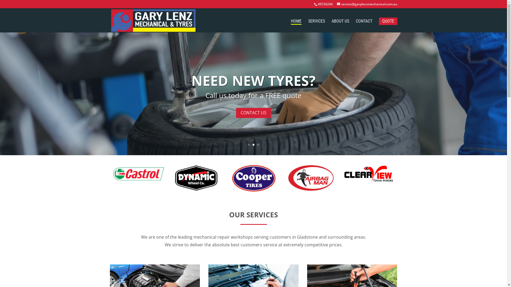  What do you see at coordinates (253, 80) in the screenshot?
I see `NEED NEW TYRES?` at bounding box center [253, 80].